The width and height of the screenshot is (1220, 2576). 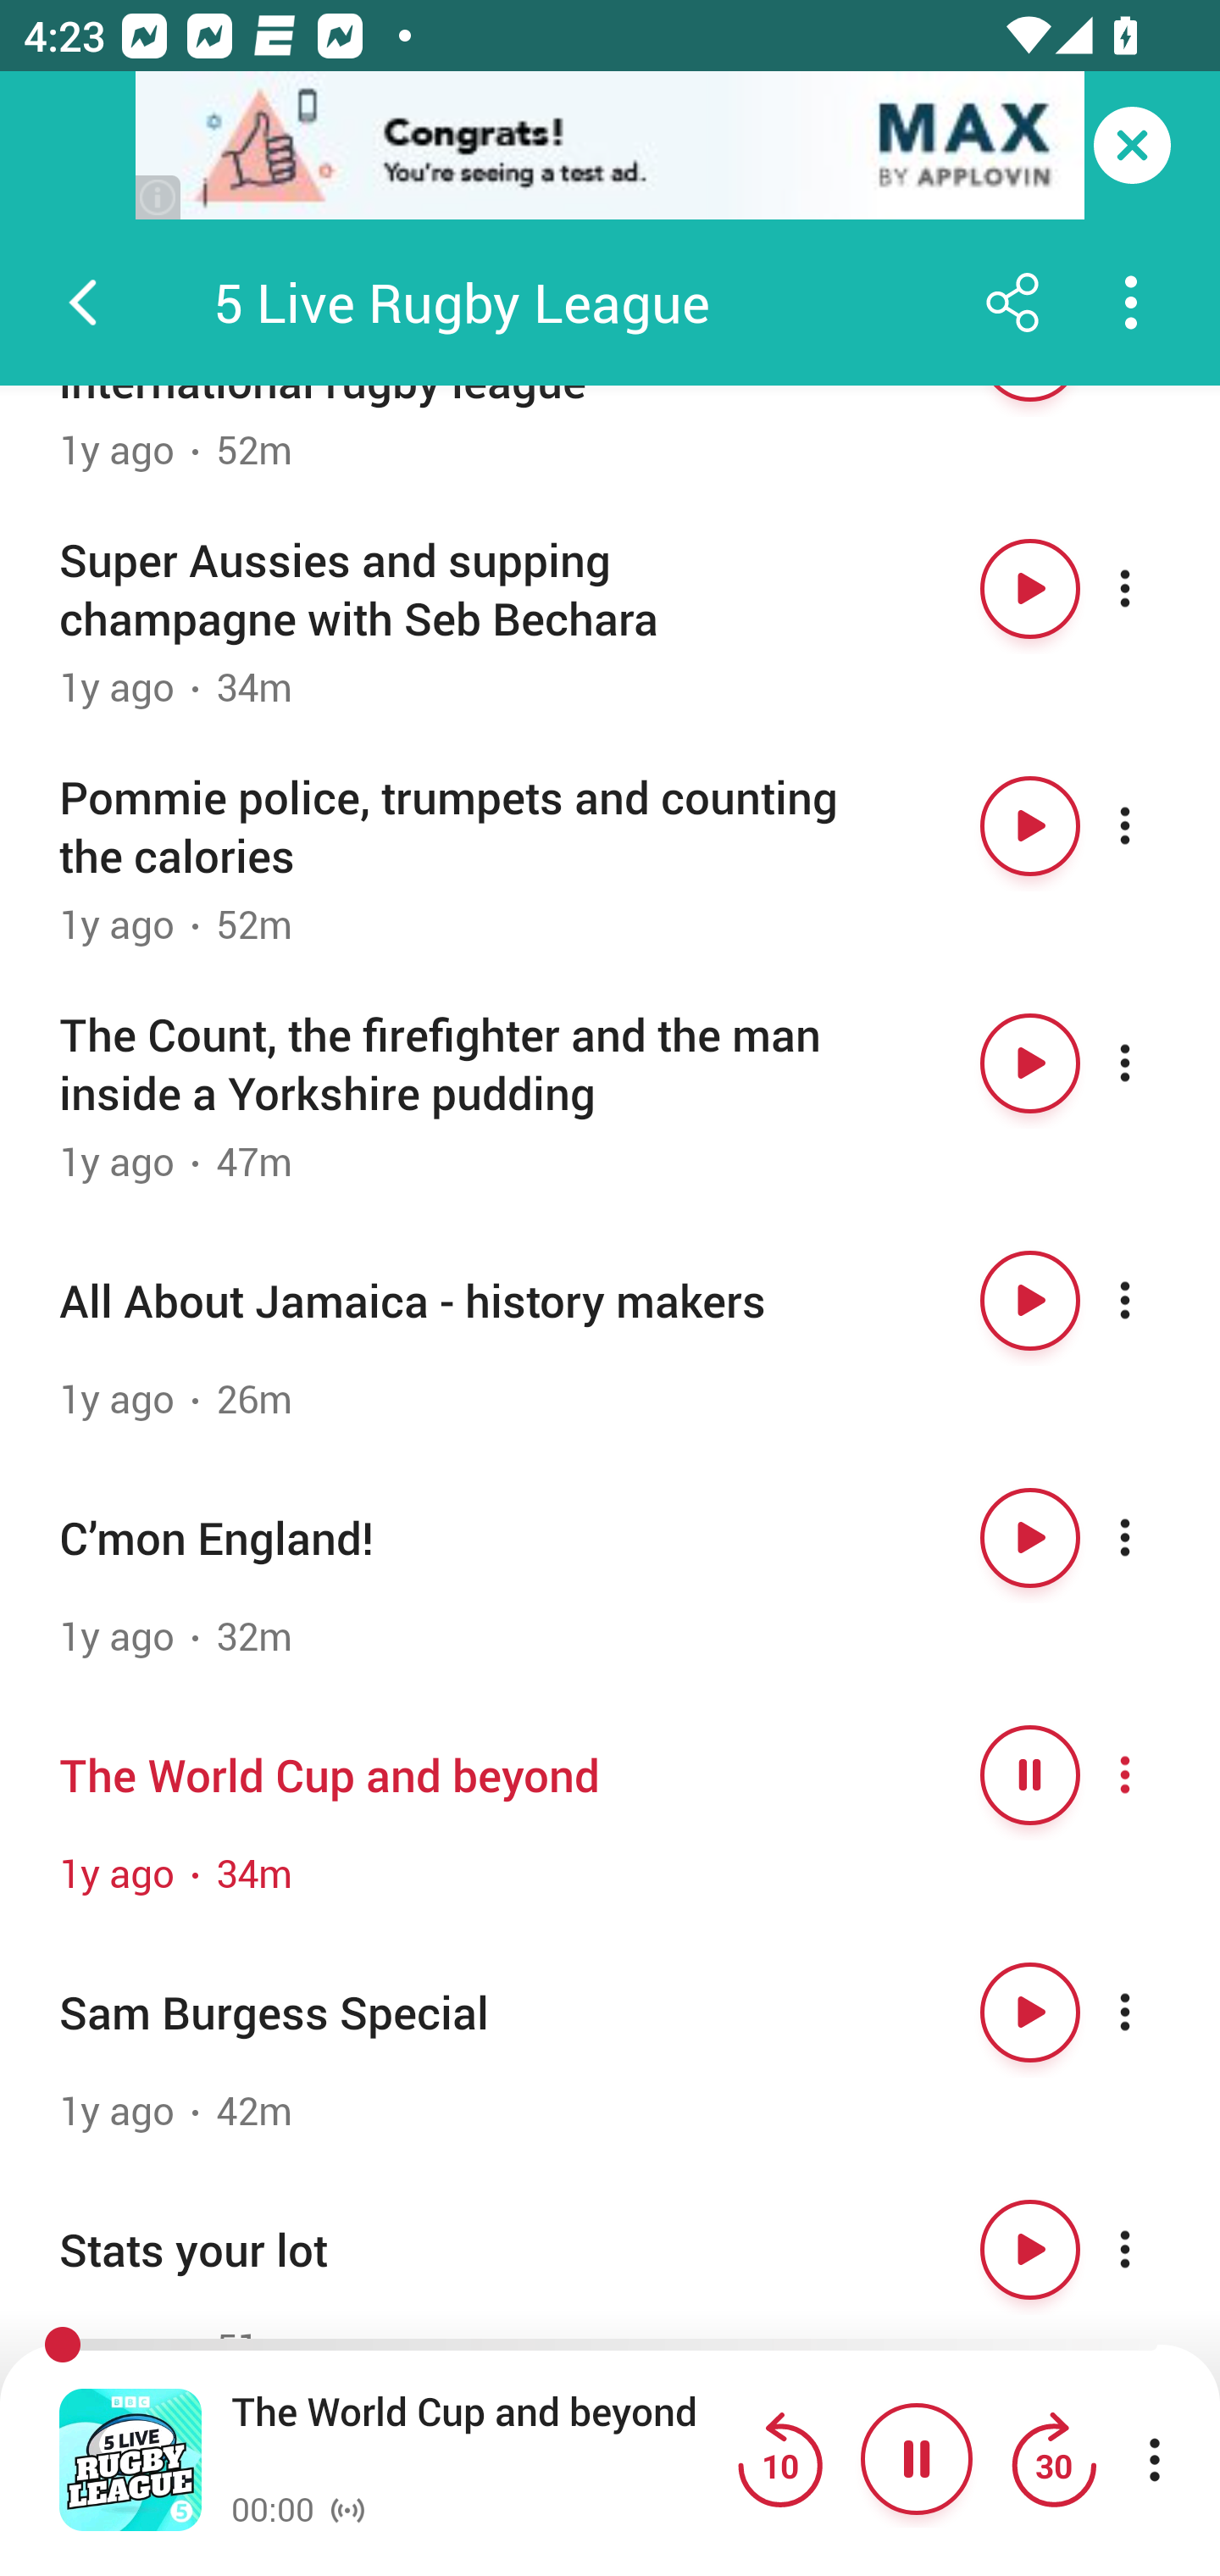 What do you see at coordinates (1154, 1063) in the screenshot?
I see `More options` at bounding box center [1154, 1063].